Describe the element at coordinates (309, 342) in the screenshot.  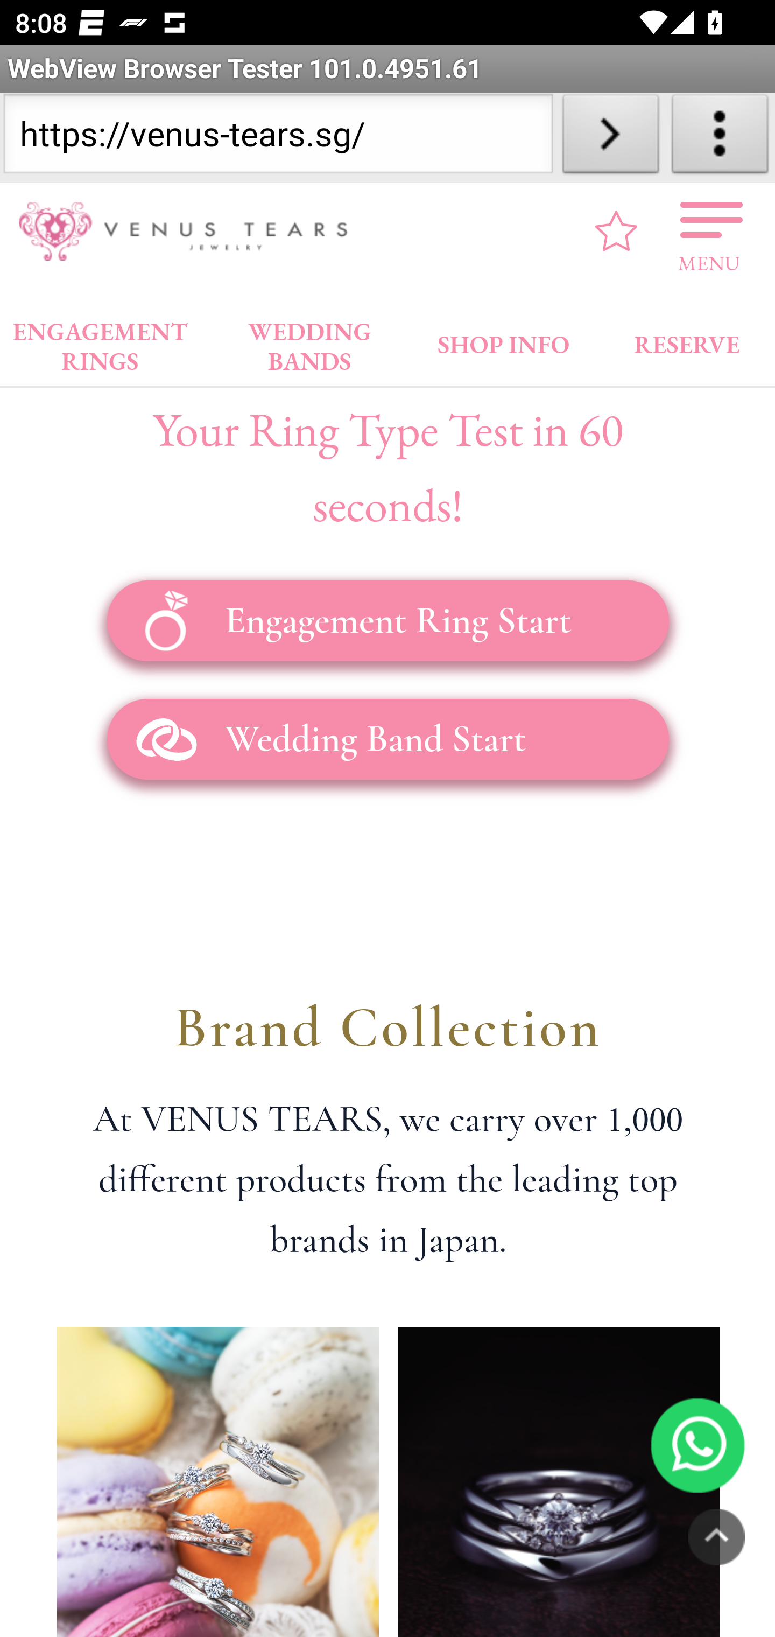
I see `WEDDING BANDS WEDDING BANDS` at that location.